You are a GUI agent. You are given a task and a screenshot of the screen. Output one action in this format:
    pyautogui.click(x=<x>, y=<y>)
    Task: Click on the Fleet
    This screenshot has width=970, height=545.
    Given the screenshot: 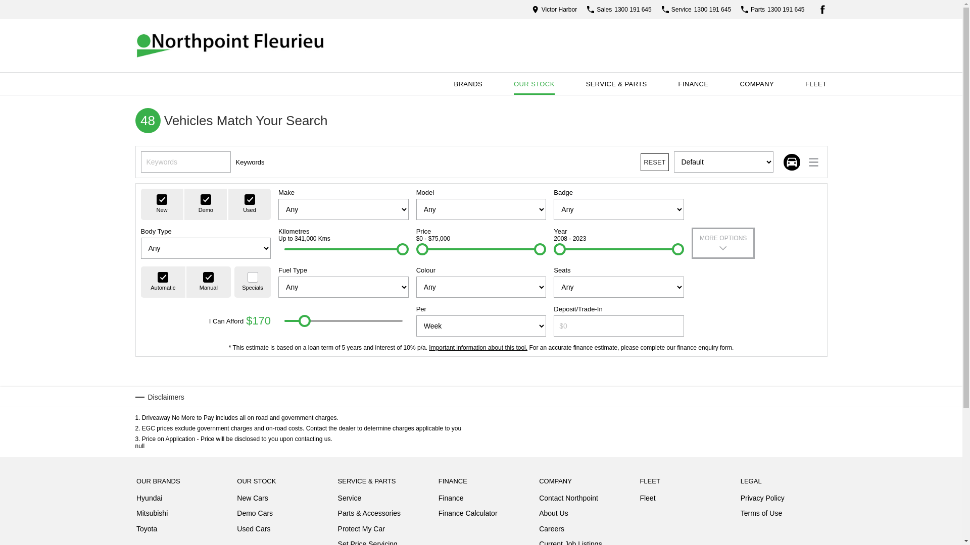 What is the action you would take?
    pyautogui.click(x=648, y=498)
    